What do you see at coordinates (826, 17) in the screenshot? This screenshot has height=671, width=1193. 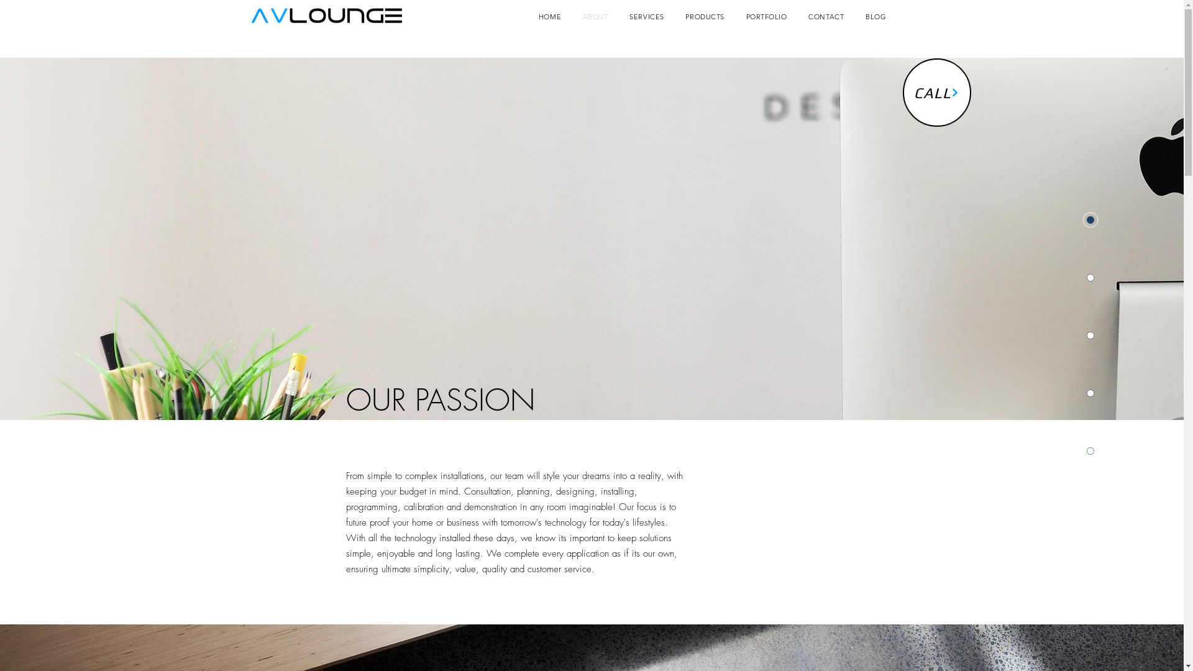 I see `CONTACT` at bounding box center [826, 17].